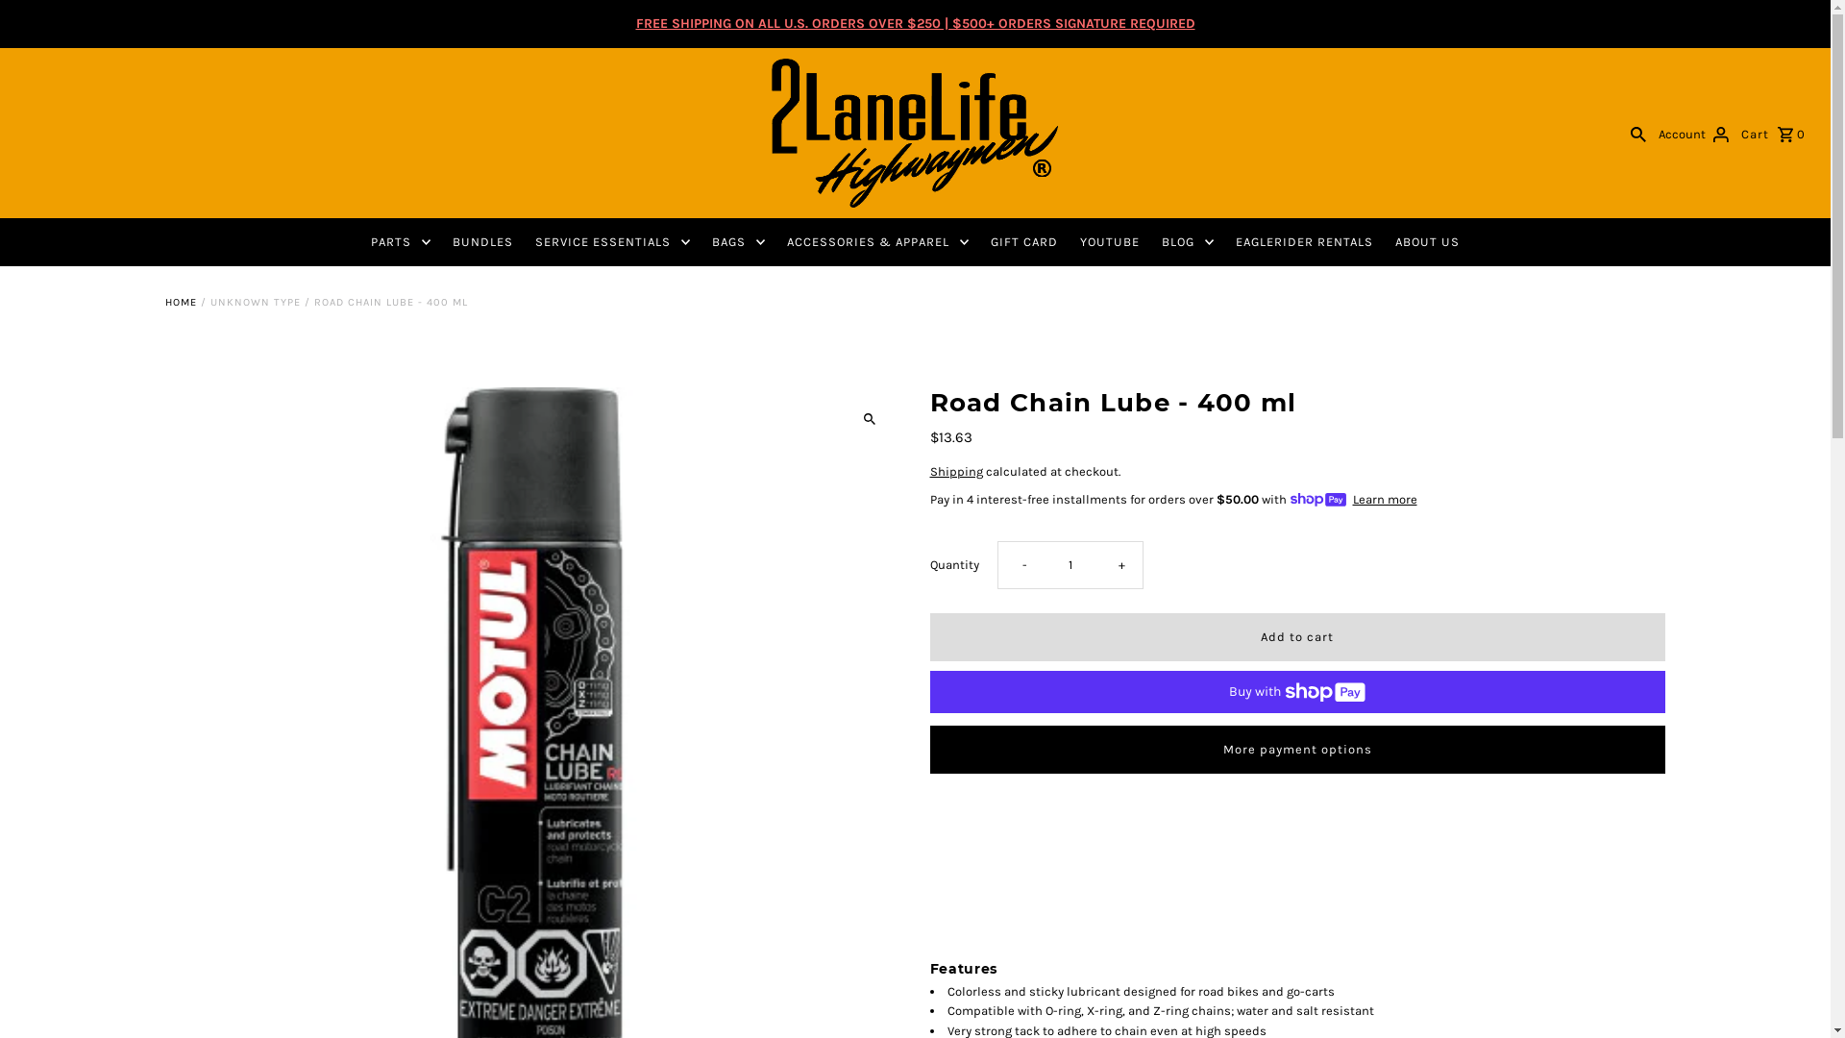 The width and height of the screenshot is (1845, 1038). I want to click on HOME, so click(181, 302).